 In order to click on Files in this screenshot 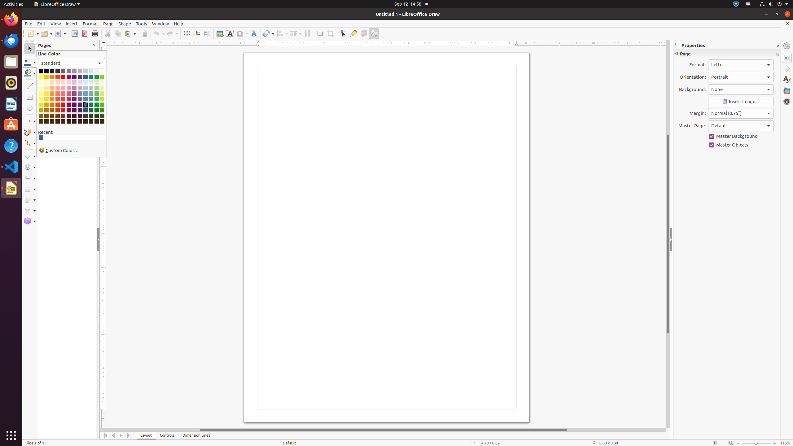, I will do `click(11, 62)`.